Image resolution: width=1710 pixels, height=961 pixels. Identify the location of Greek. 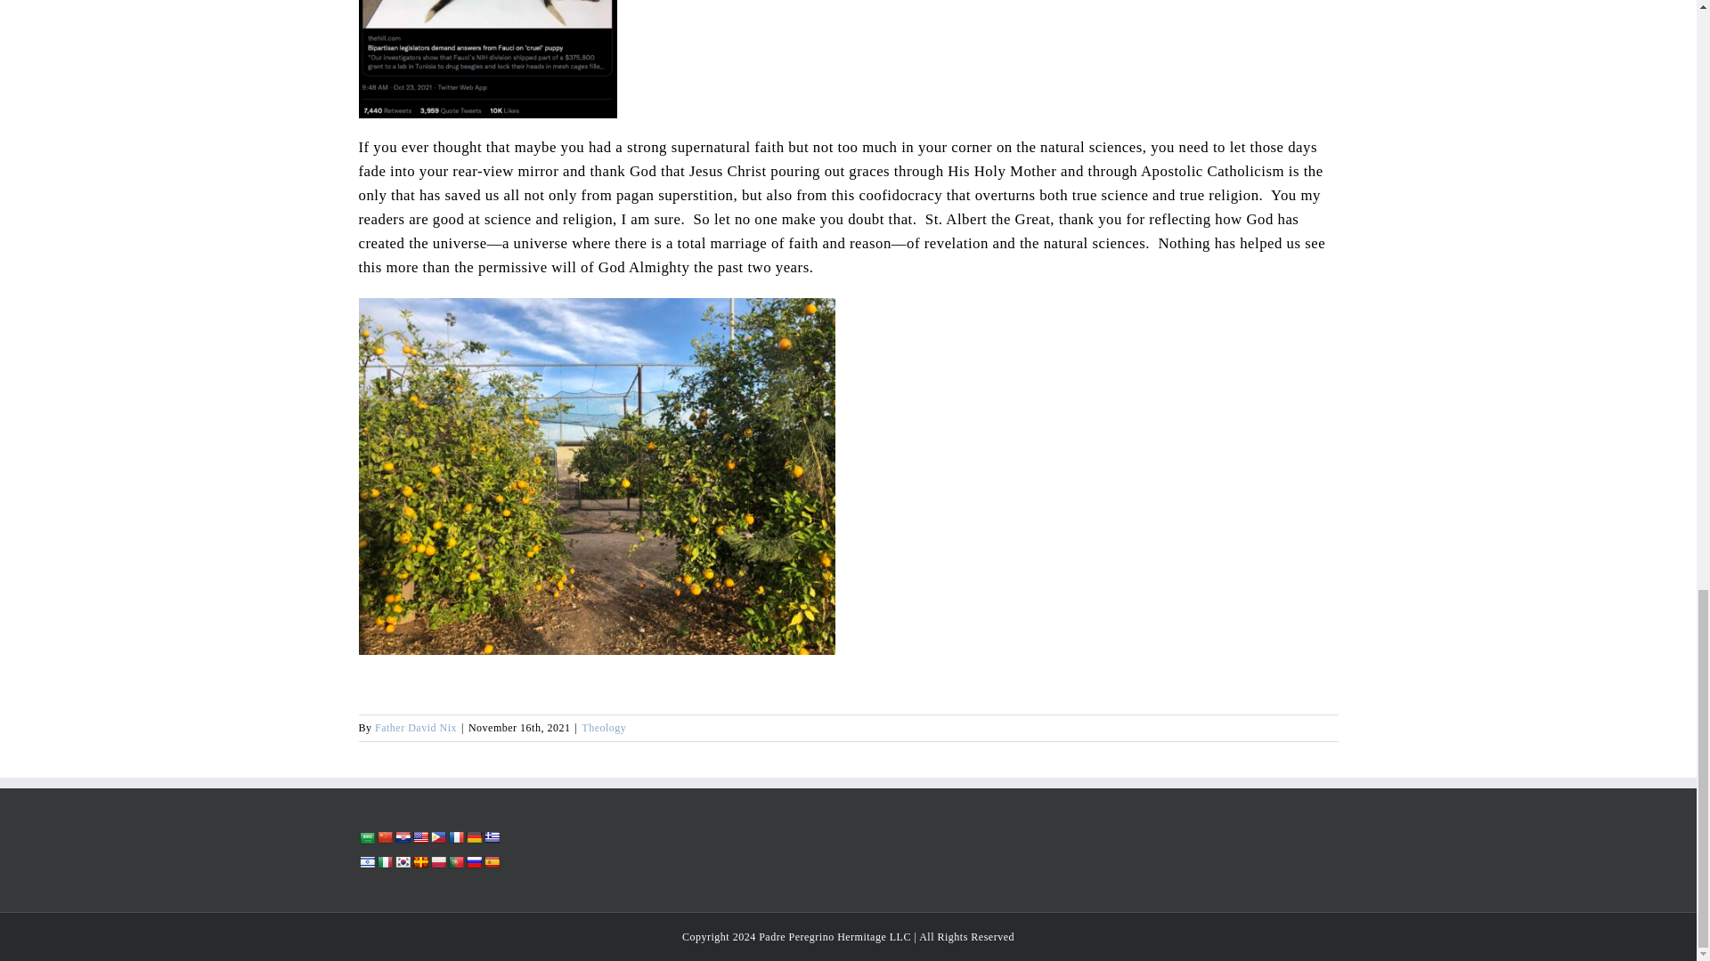
(490, 837).